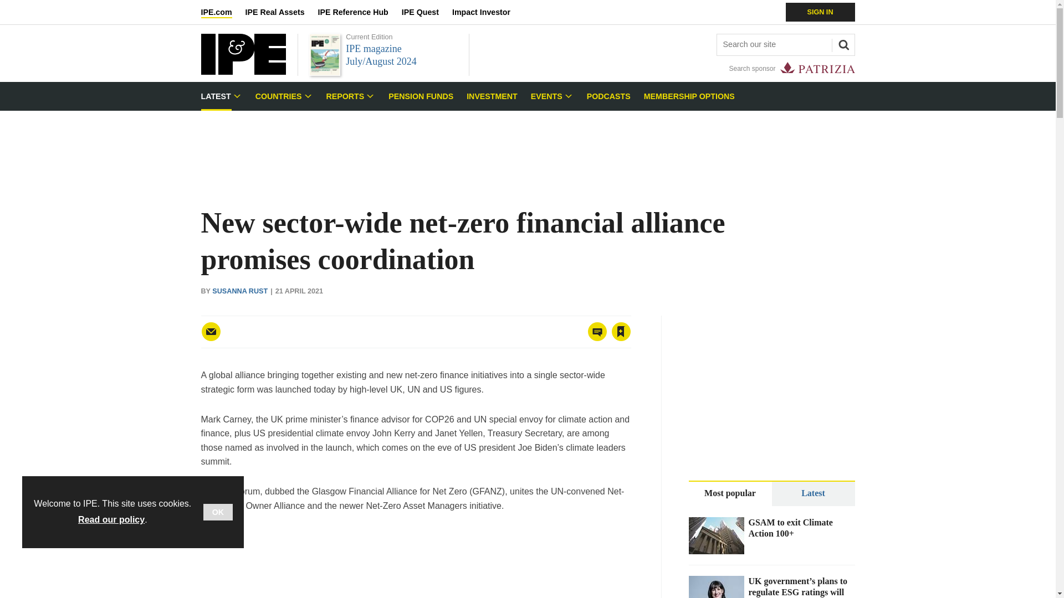  I want to click on Read our policy, so click(111, 519).